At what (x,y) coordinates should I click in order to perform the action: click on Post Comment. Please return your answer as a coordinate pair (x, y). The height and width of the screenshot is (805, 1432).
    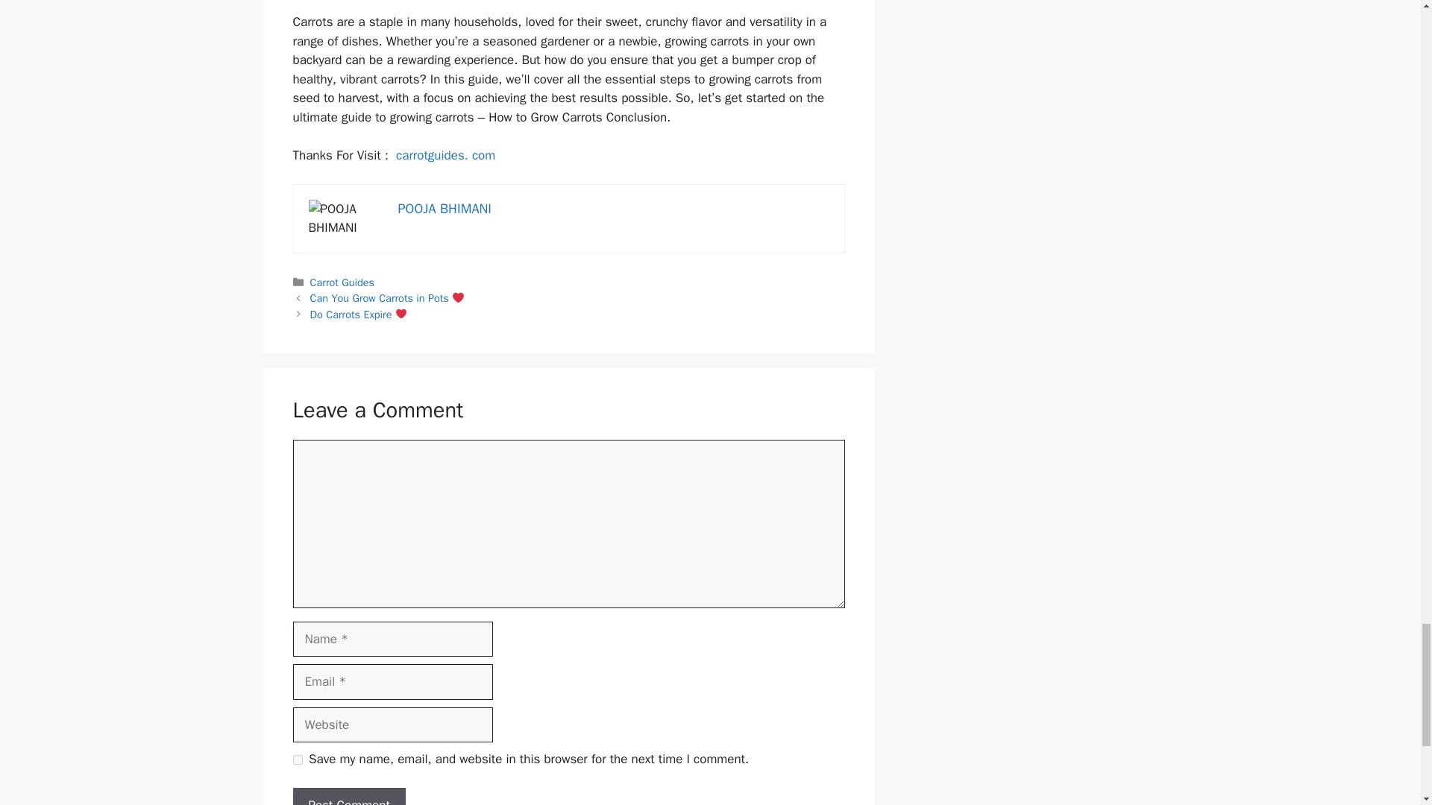
    Looking at the image, I should click on (348, 796).